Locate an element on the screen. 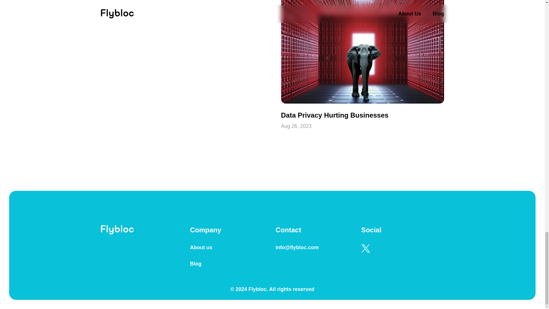 The height and width of the screenshot is (309, 549). Blog is located at coordinates (196, 263).